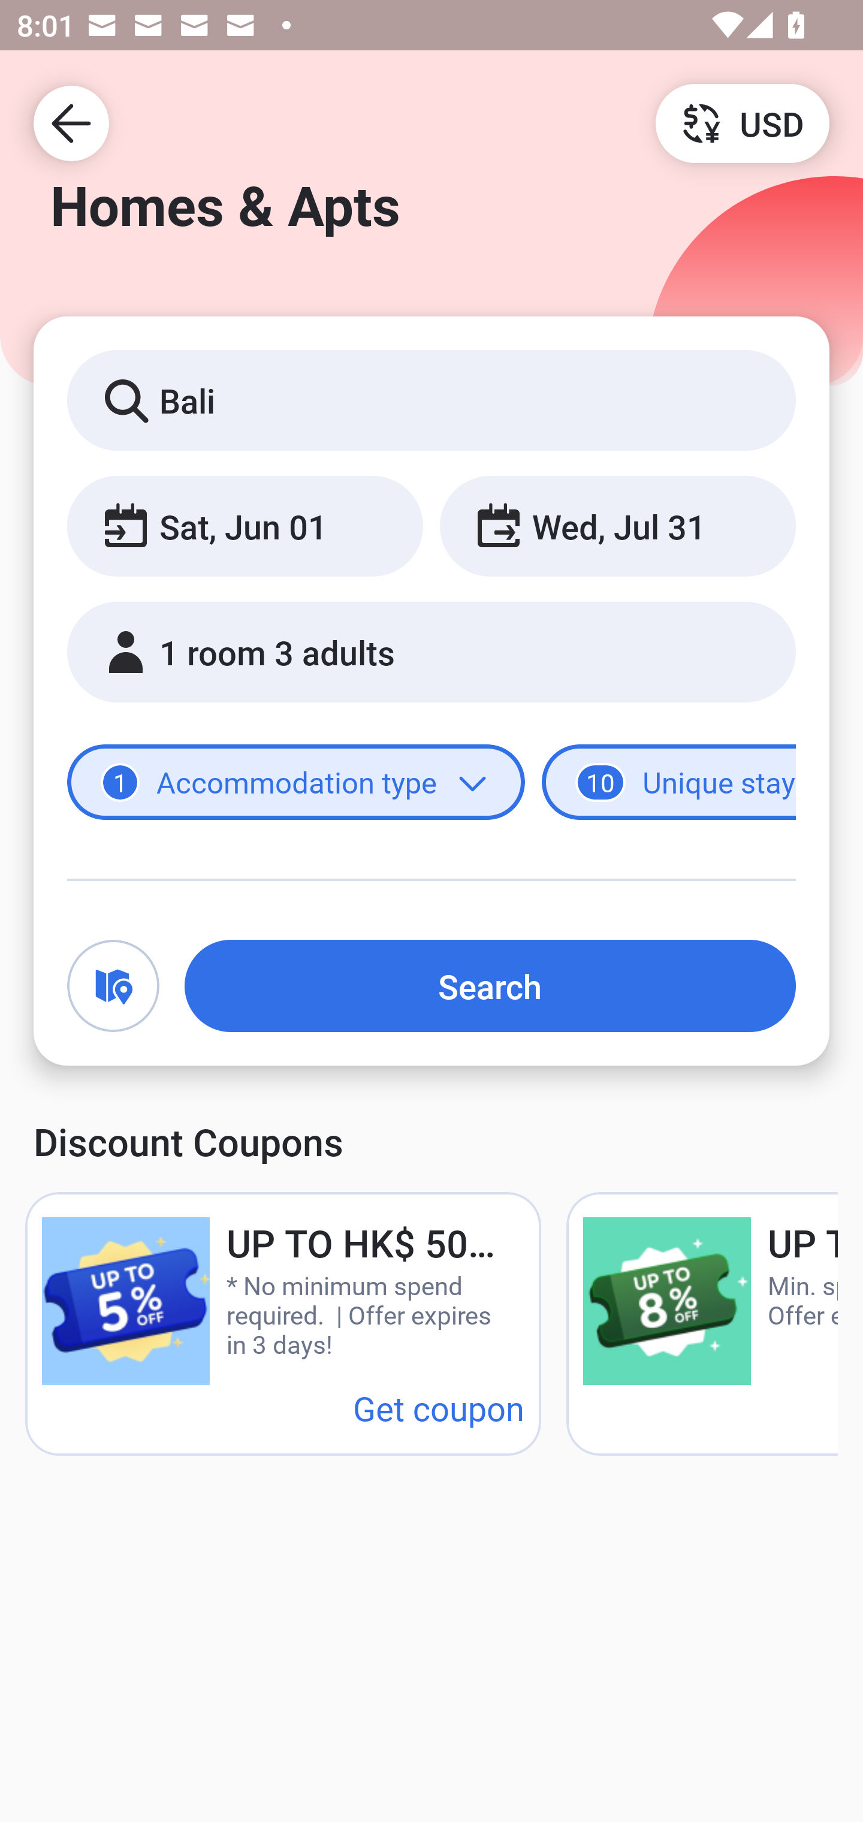  I want to click on Wed, Jul 31, so click(617, 525).